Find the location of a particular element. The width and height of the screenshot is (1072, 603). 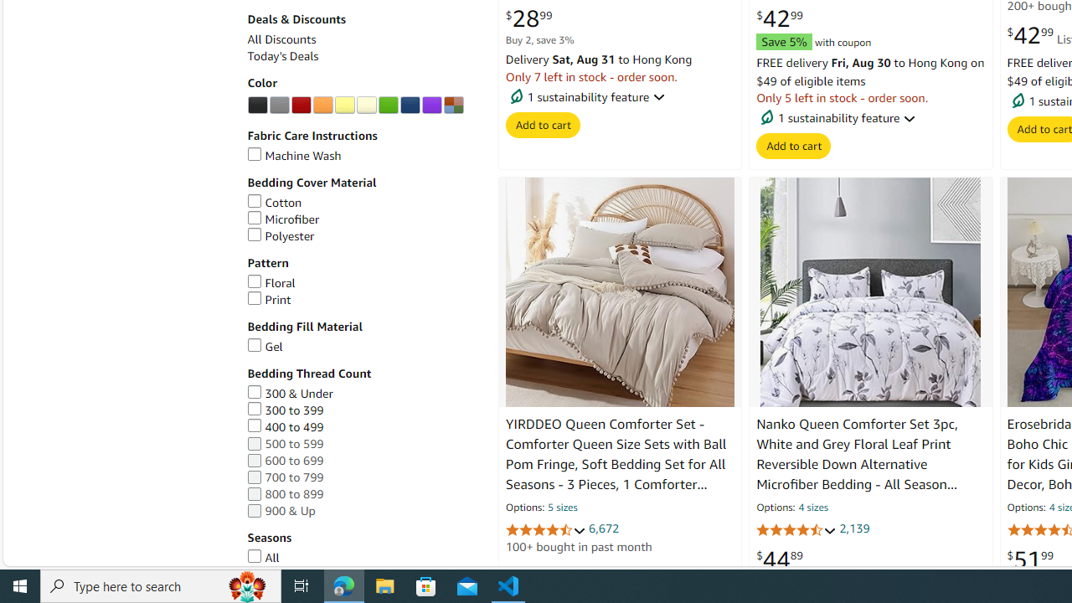

Print is located at coordinates (269, 299).